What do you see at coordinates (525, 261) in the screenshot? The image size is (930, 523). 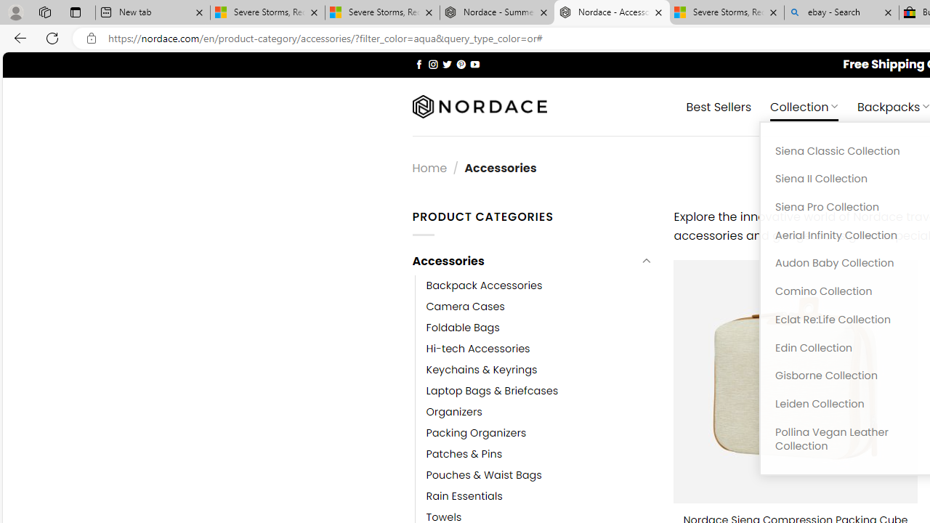 I see `Accessories` at bounding box center [525, 261].